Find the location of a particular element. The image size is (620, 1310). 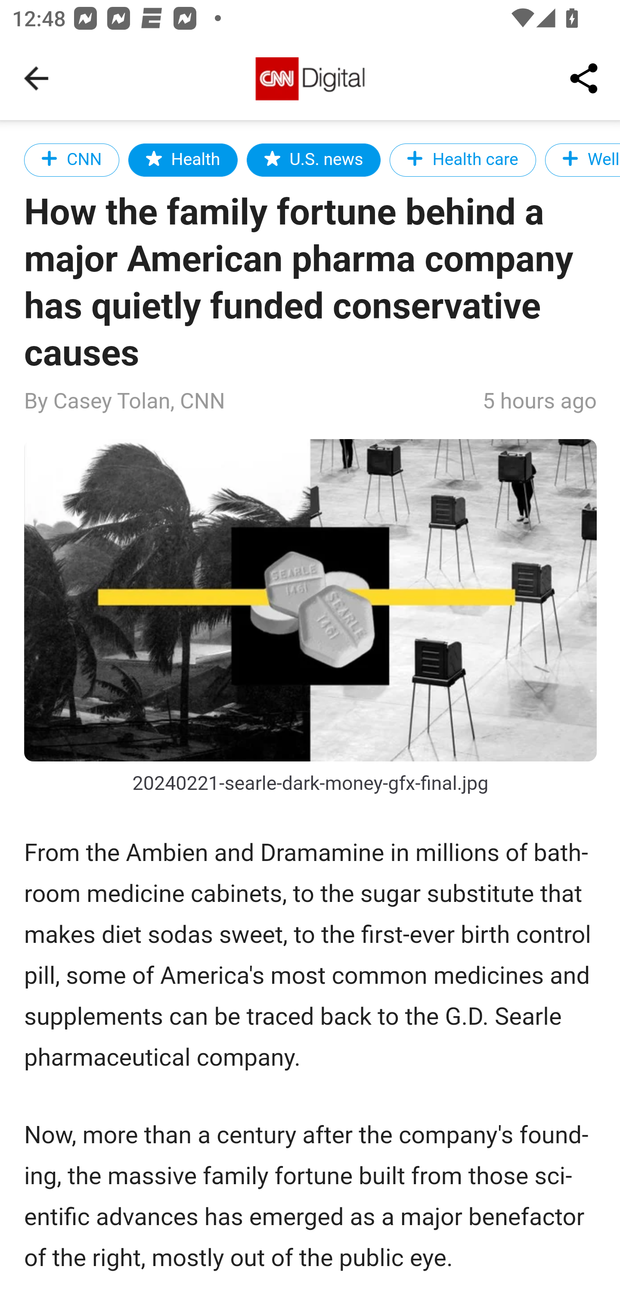

U.S. news is located at coordinates (313, 159).